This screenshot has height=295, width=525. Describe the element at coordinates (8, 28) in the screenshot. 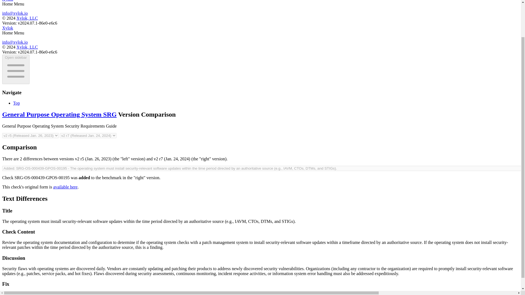

I see `Xylok` at that location.